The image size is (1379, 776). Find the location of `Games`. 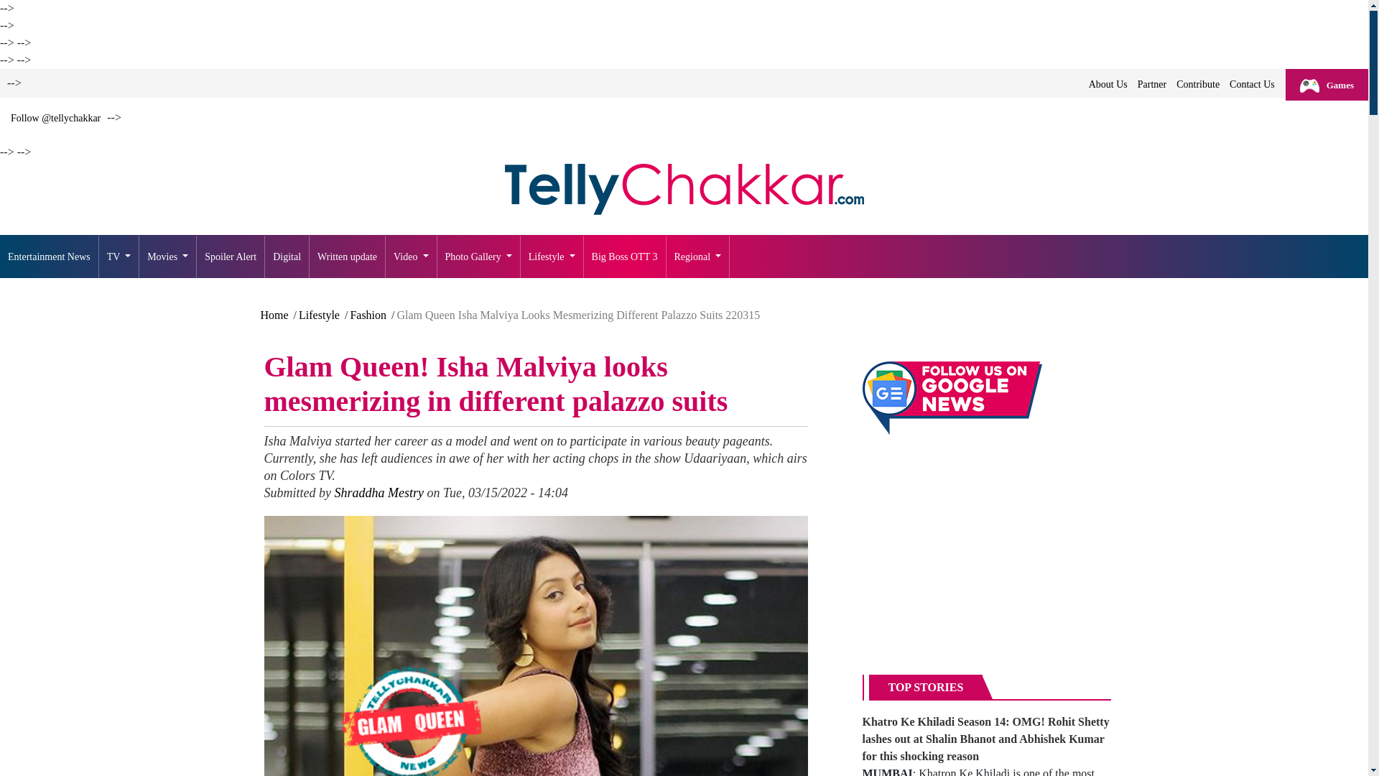

Games is located at coordinates (1326, 85).